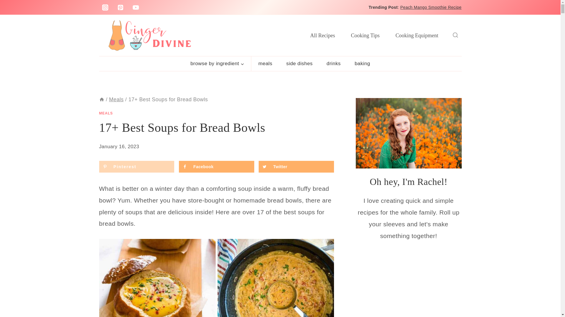 The width and height of the screenshot is (565, 317). What do you see at coordinates (362, 63) in the screenshot?
I see `baking` at bounding box center [362, 63].